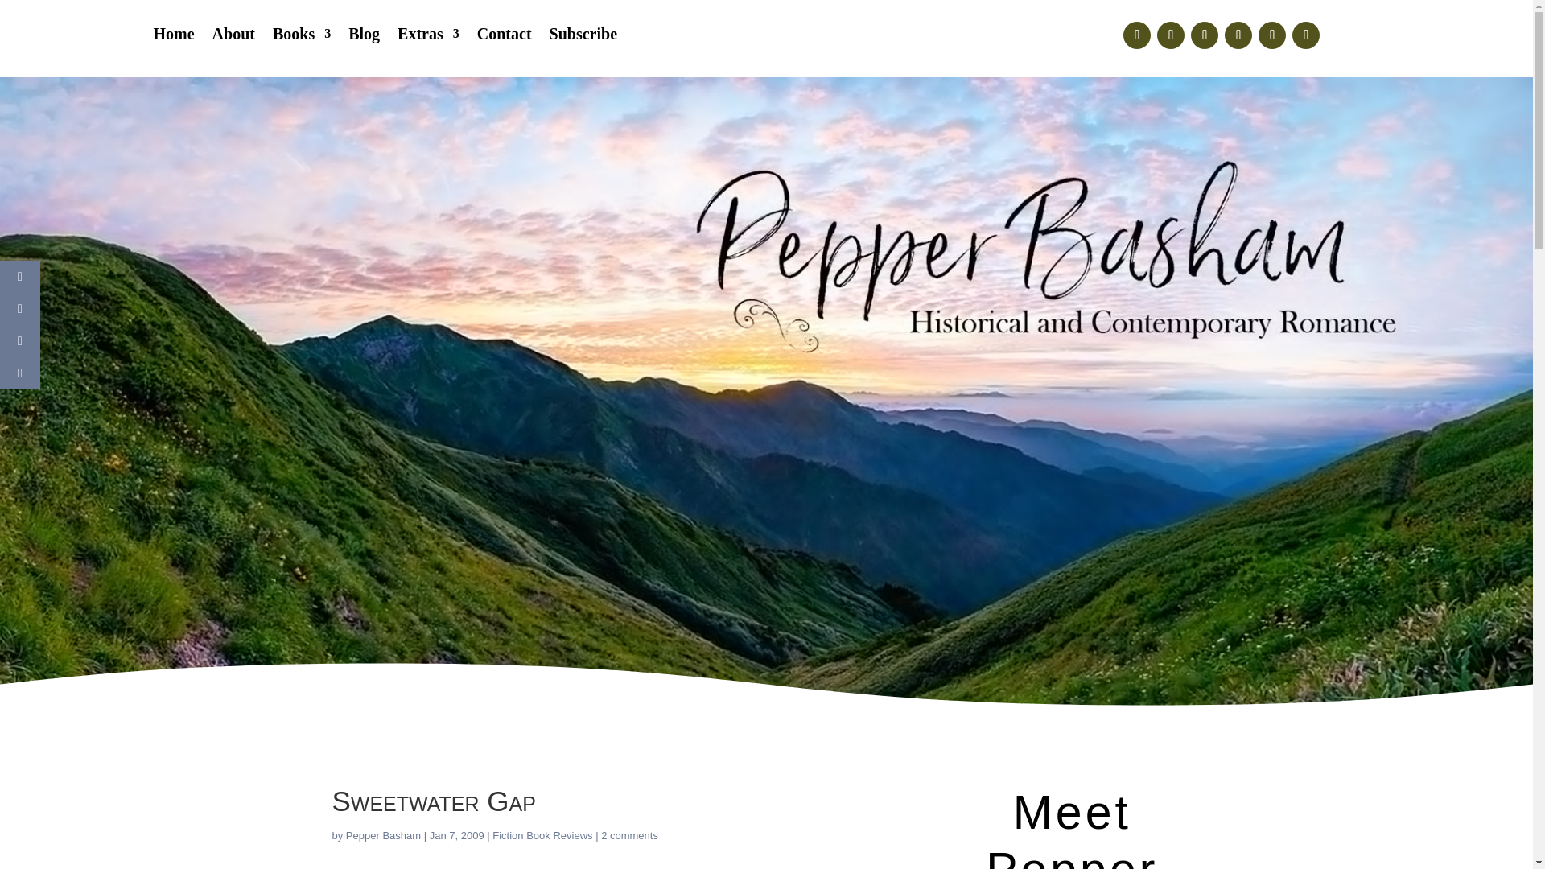 This screenshot has width=1545, height=869. Describe the element at coordinates (1171, 35) in the screenshot. I see `Follow on X` at that location.